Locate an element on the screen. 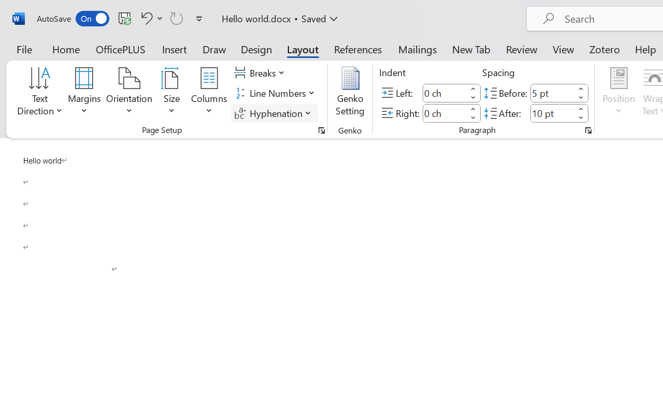 The height and width of the screenshot is (414, 663). Columns is located at coordinates (209, 93).